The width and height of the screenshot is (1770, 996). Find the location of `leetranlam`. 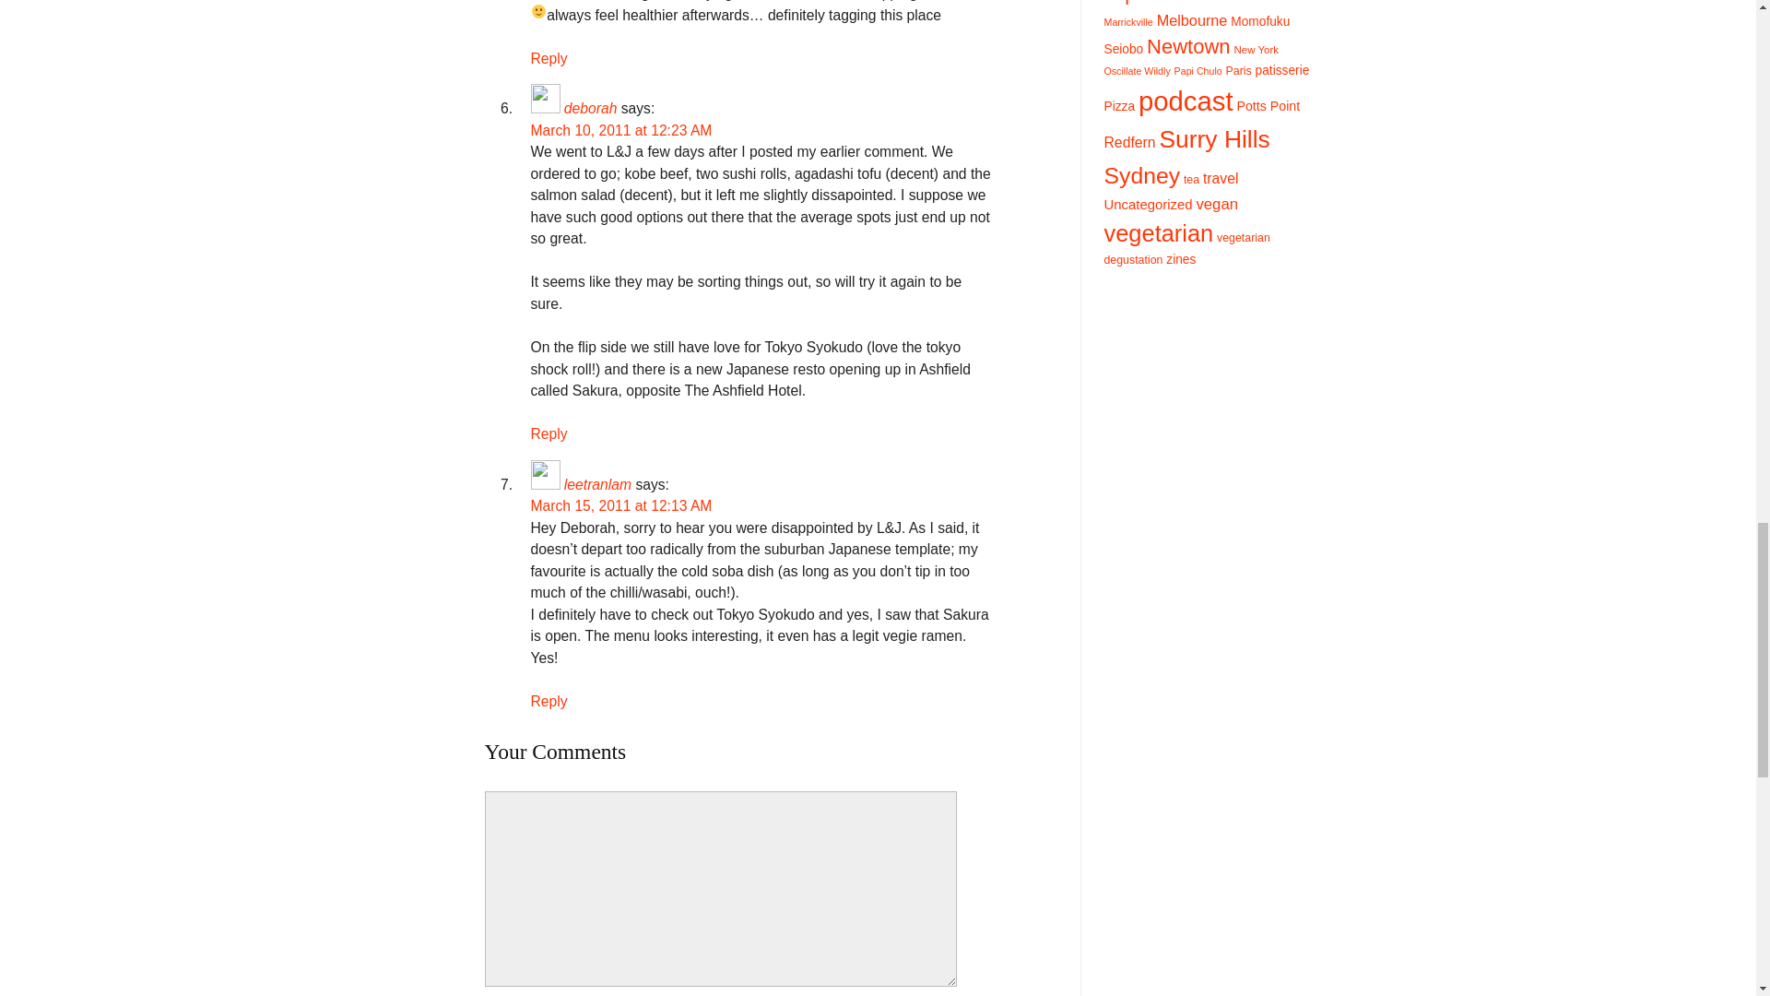

leetranlam is located at coordinates (597, 484).